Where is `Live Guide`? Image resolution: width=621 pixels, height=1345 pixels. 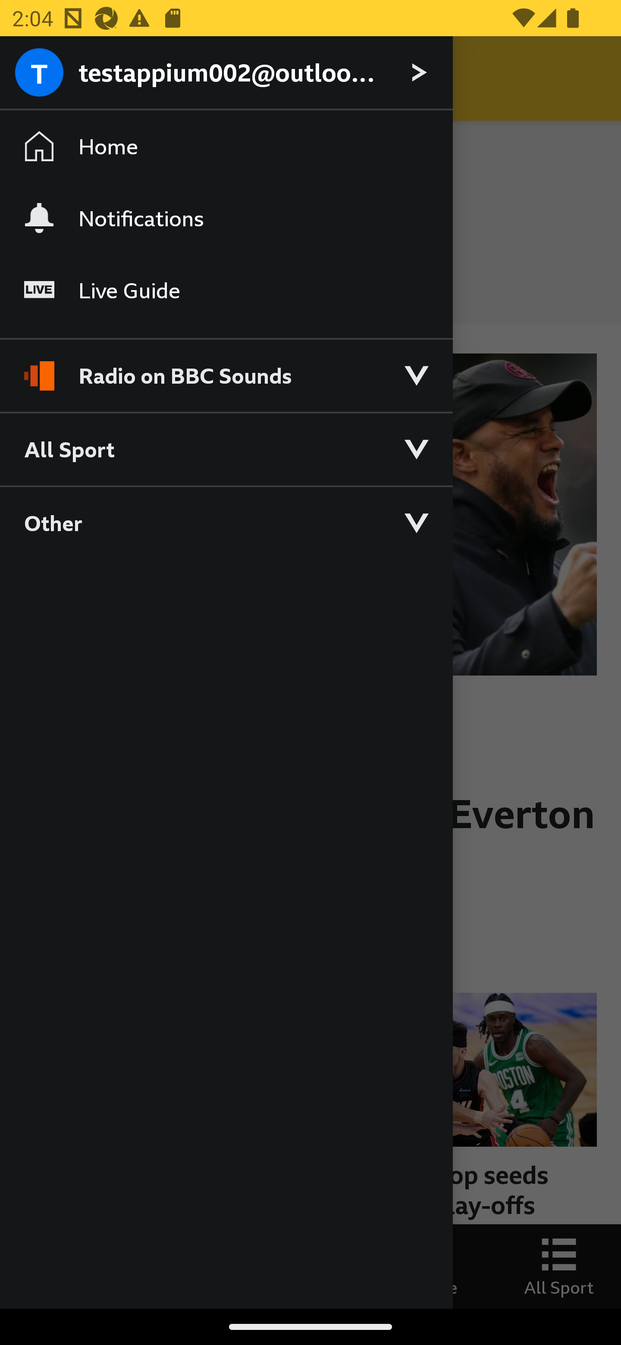 Live Guide is located at coordinates (226, 291).